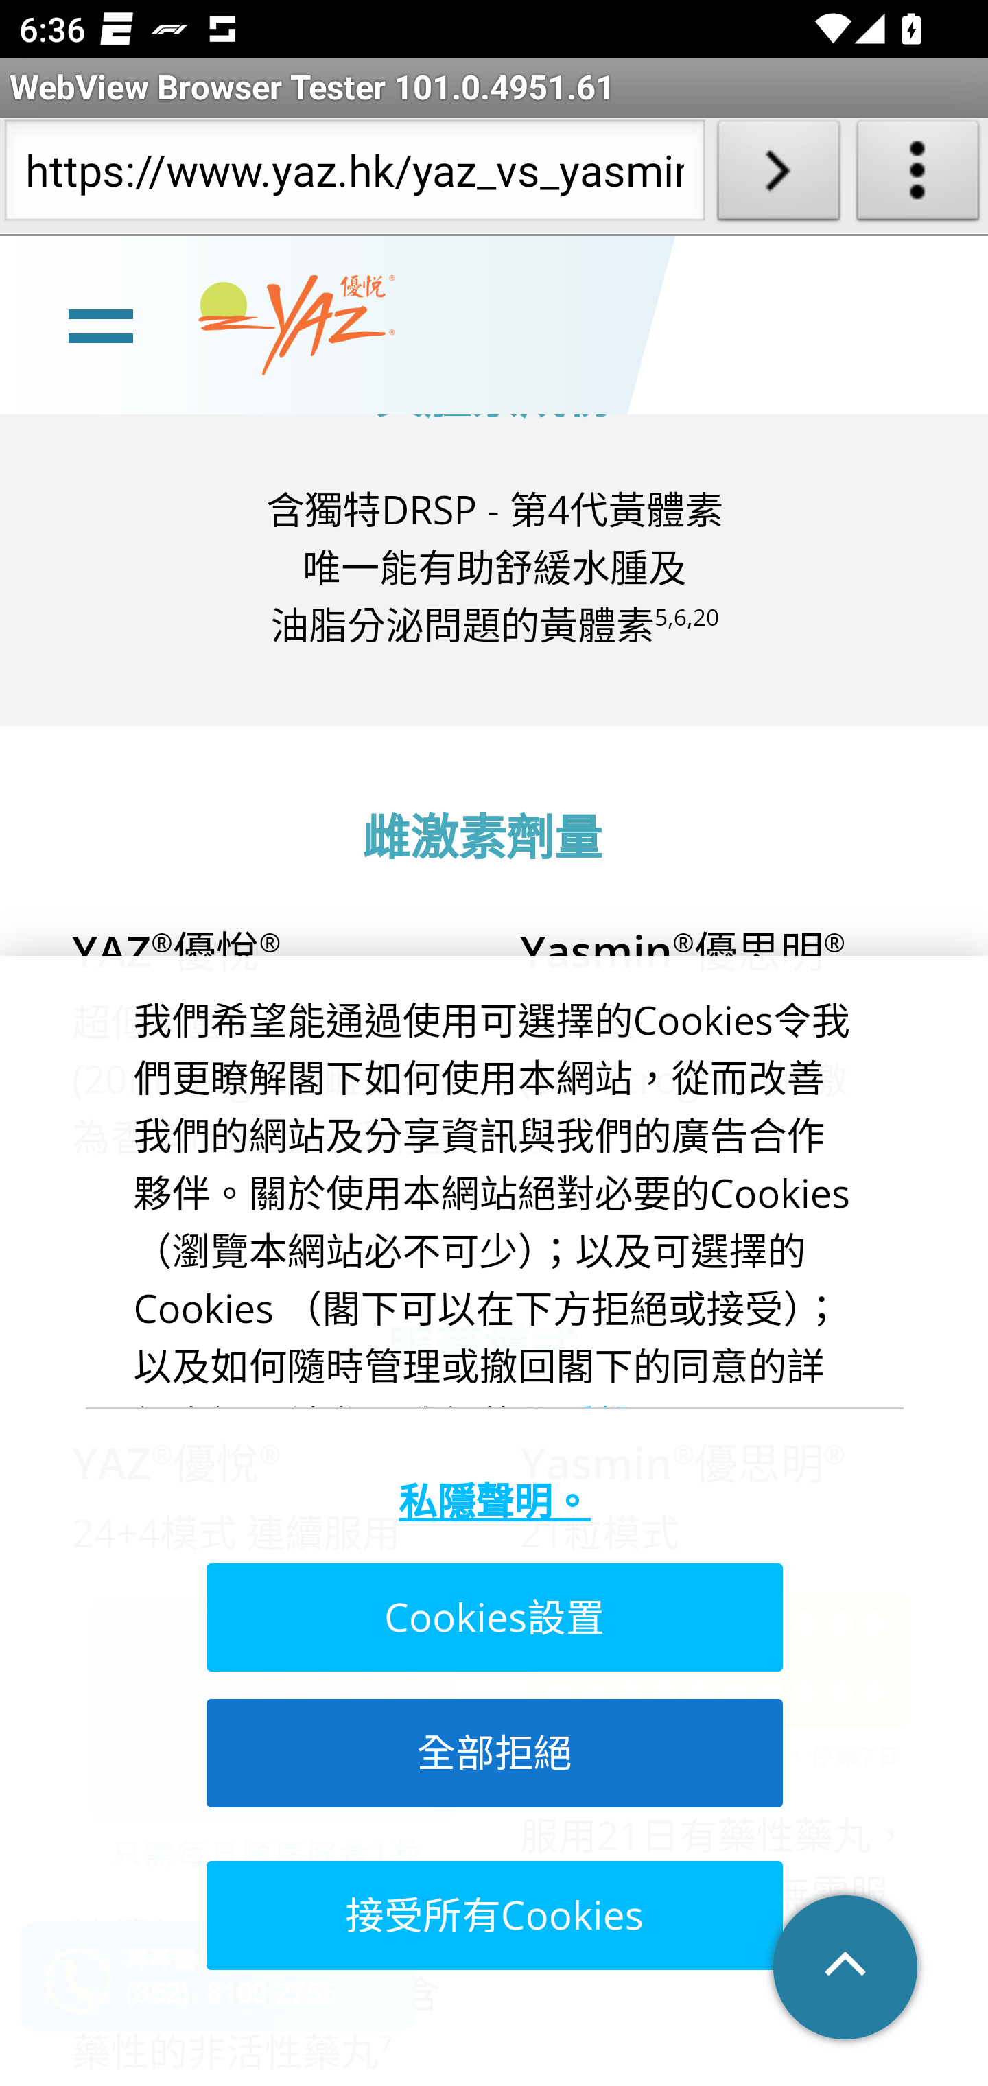 The height and width of the screenshot is (2086, 988). What do you see at coordinates (847, 1969) in the screenshot?
I see `` at bounding box center [847, 1969].